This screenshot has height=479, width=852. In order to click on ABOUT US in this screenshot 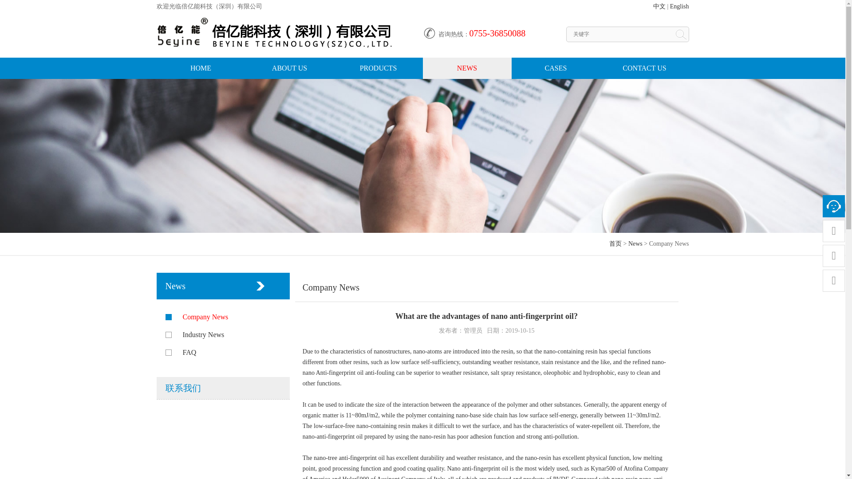, I will do `click(289, 68)`.